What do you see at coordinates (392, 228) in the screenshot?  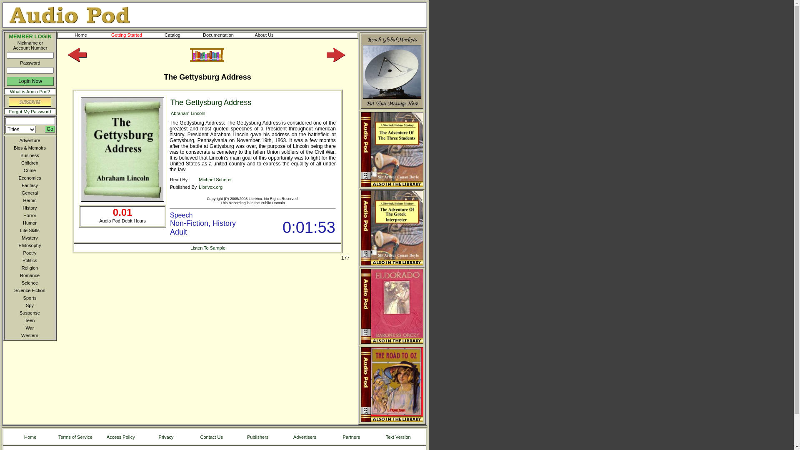 I see `Audio Book The Adventure of the Greek Interprete...` at bounding box center [392, 228].